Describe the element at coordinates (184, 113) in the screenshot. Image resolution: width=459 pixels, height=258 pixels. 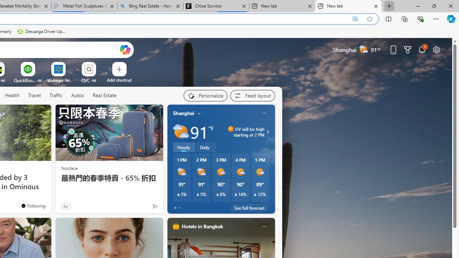
I see `Shanghai` at that location.